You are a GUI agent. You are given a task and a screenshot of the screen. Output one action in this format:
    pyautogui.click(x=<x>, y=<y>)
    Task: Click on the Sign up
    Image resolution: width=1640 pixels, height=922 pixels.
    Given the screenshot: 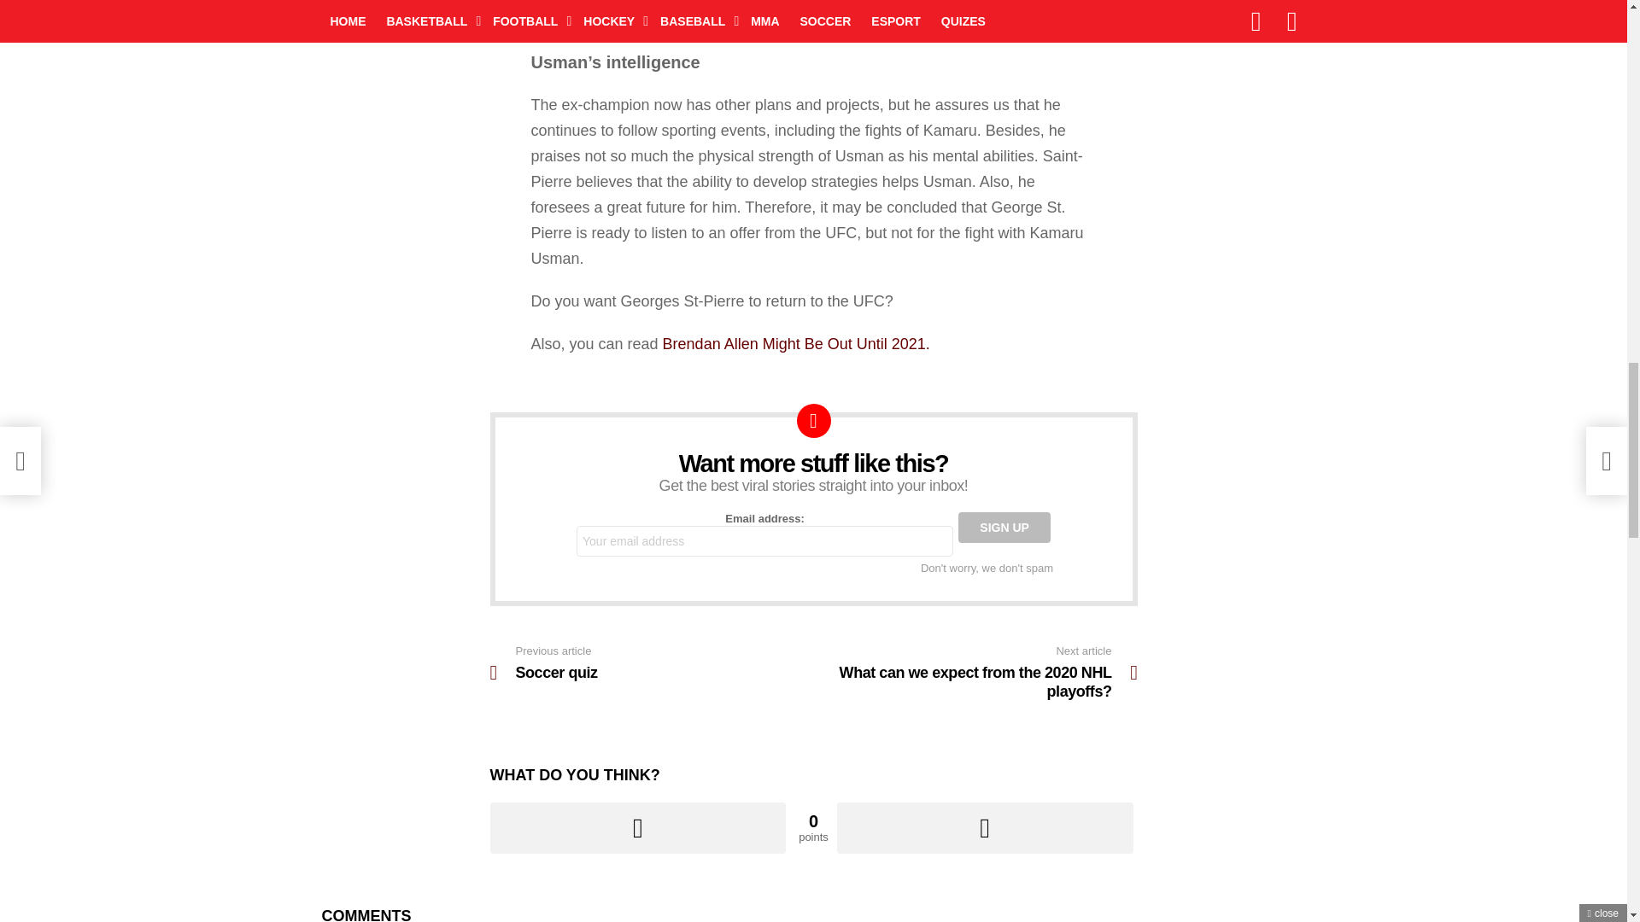 What is the action you would take?
    pyautogui.click(x=639, y=828)
    